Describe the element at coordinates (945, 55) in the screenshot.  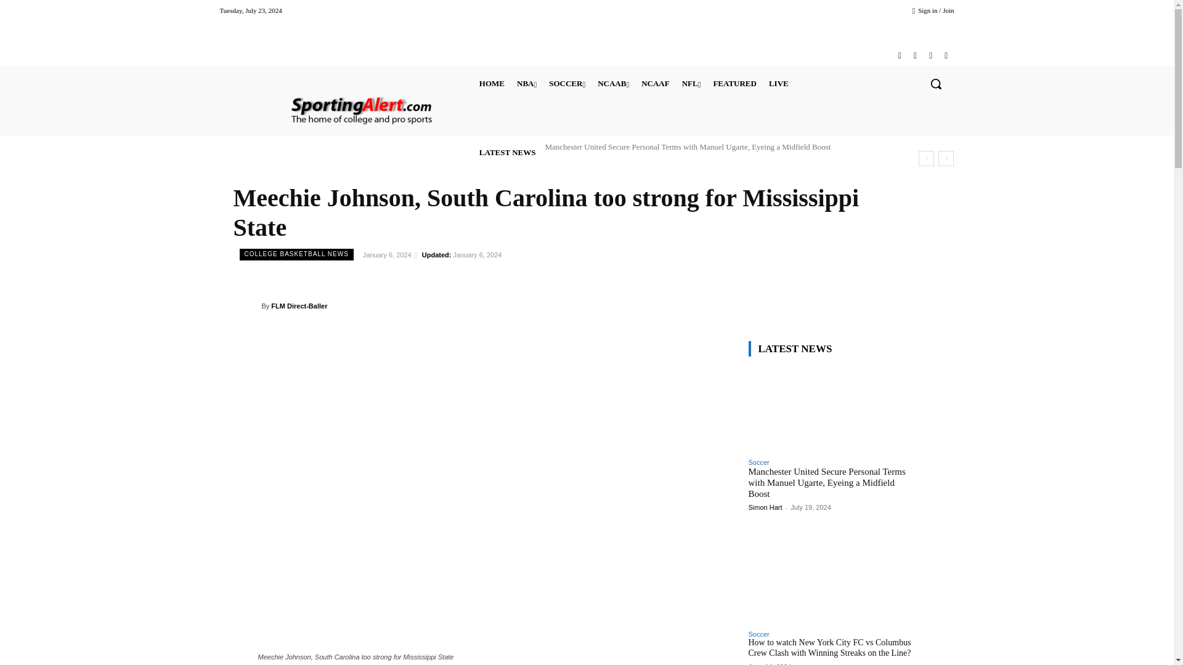
I see `Youtube` at that location.